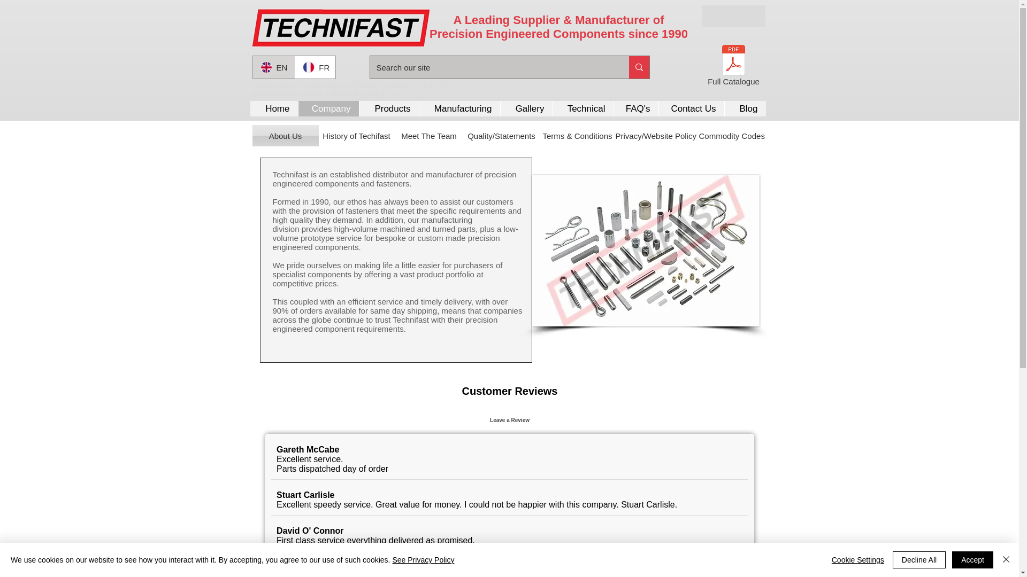 The height and width of the screenshot is (577, 1027). What do you see at coordinates (525, 109) in the screenshot?
I see `Gallery` at bounding box center [525, 109].